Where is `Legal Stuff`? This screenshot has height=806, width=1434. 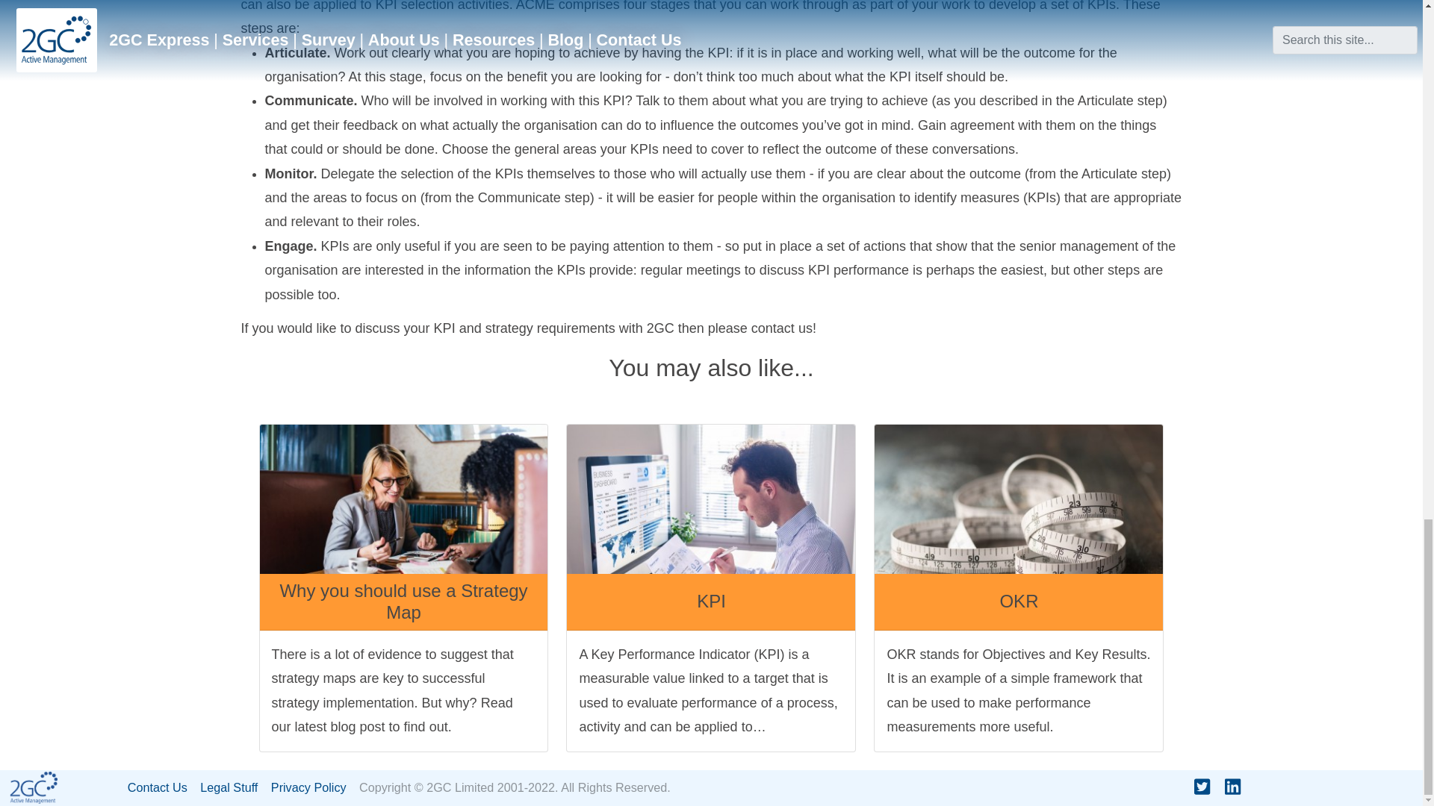 Legal Stuff is located at coordinates (233, 788).